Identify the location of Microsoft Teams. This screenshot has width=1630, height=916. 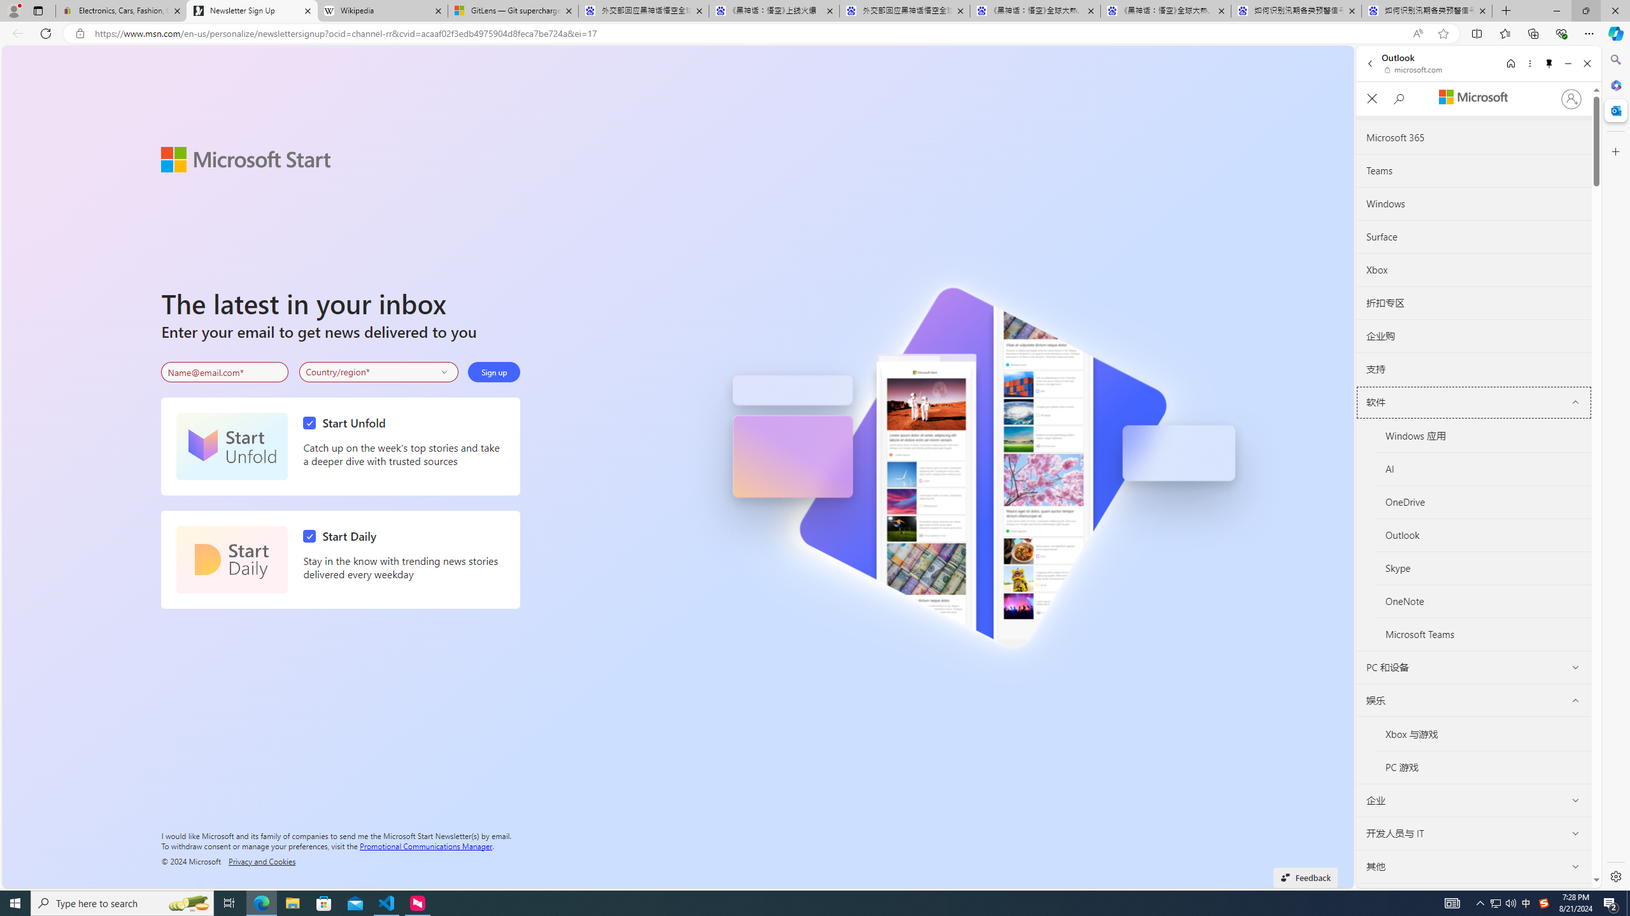
(1484, 635).